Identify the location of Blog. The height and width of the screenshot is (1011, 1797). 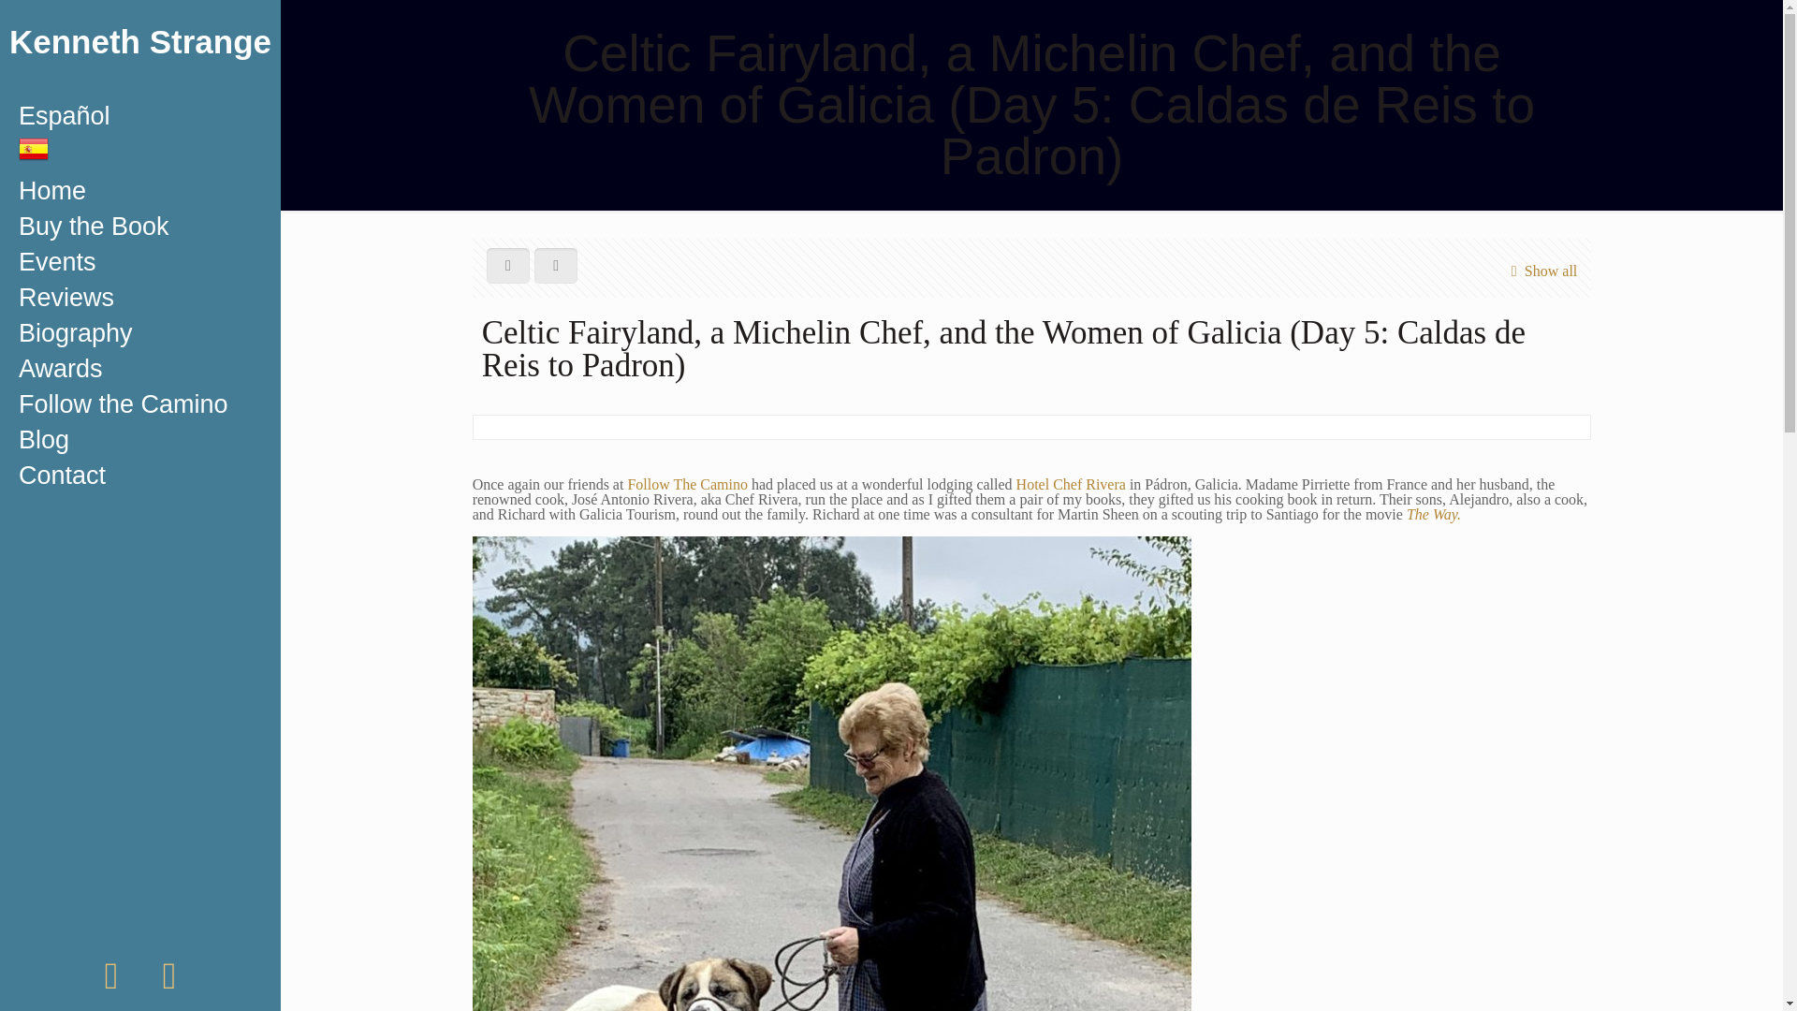
(140, 440).